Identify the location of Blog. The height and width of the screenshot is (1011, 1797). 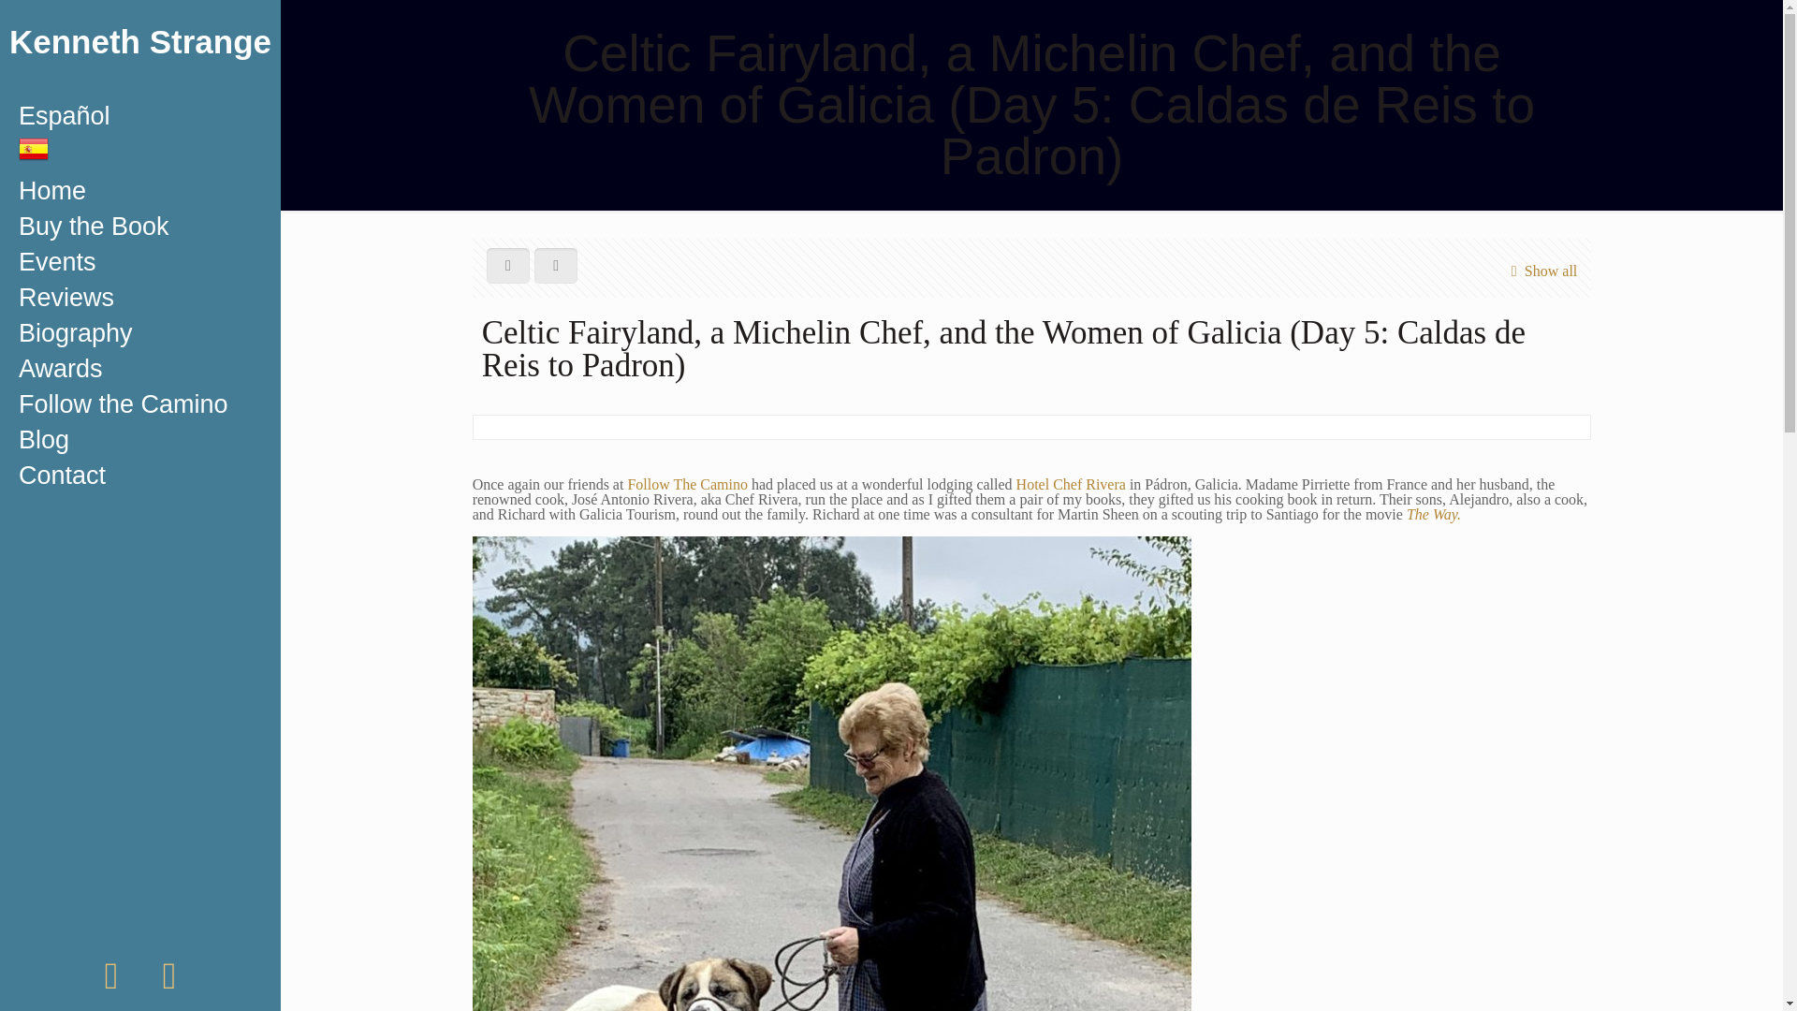
(140, 440).